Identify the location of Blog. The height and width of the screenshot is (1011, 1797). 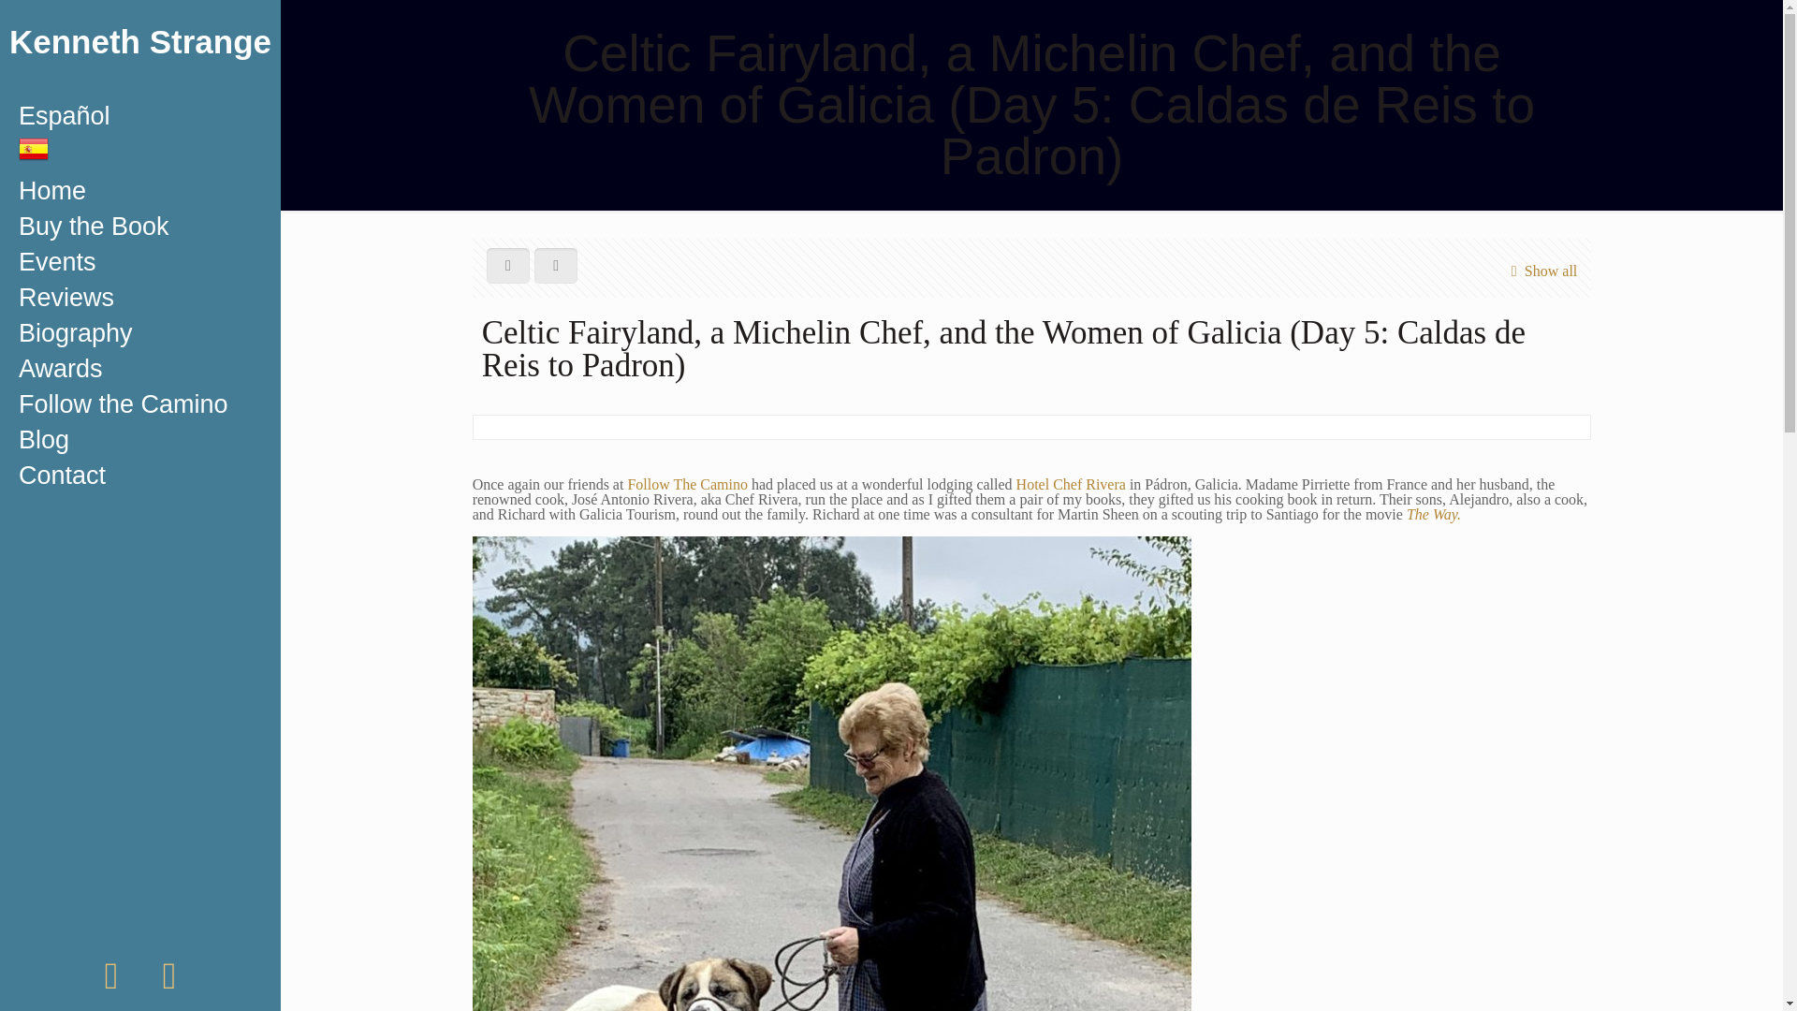
(140, 440).